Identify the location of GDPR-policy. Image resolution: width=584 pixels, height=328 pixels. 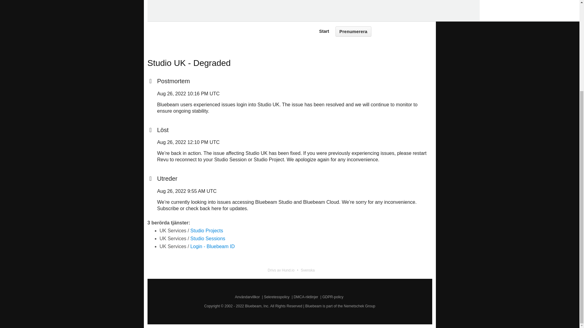
(333, 297).